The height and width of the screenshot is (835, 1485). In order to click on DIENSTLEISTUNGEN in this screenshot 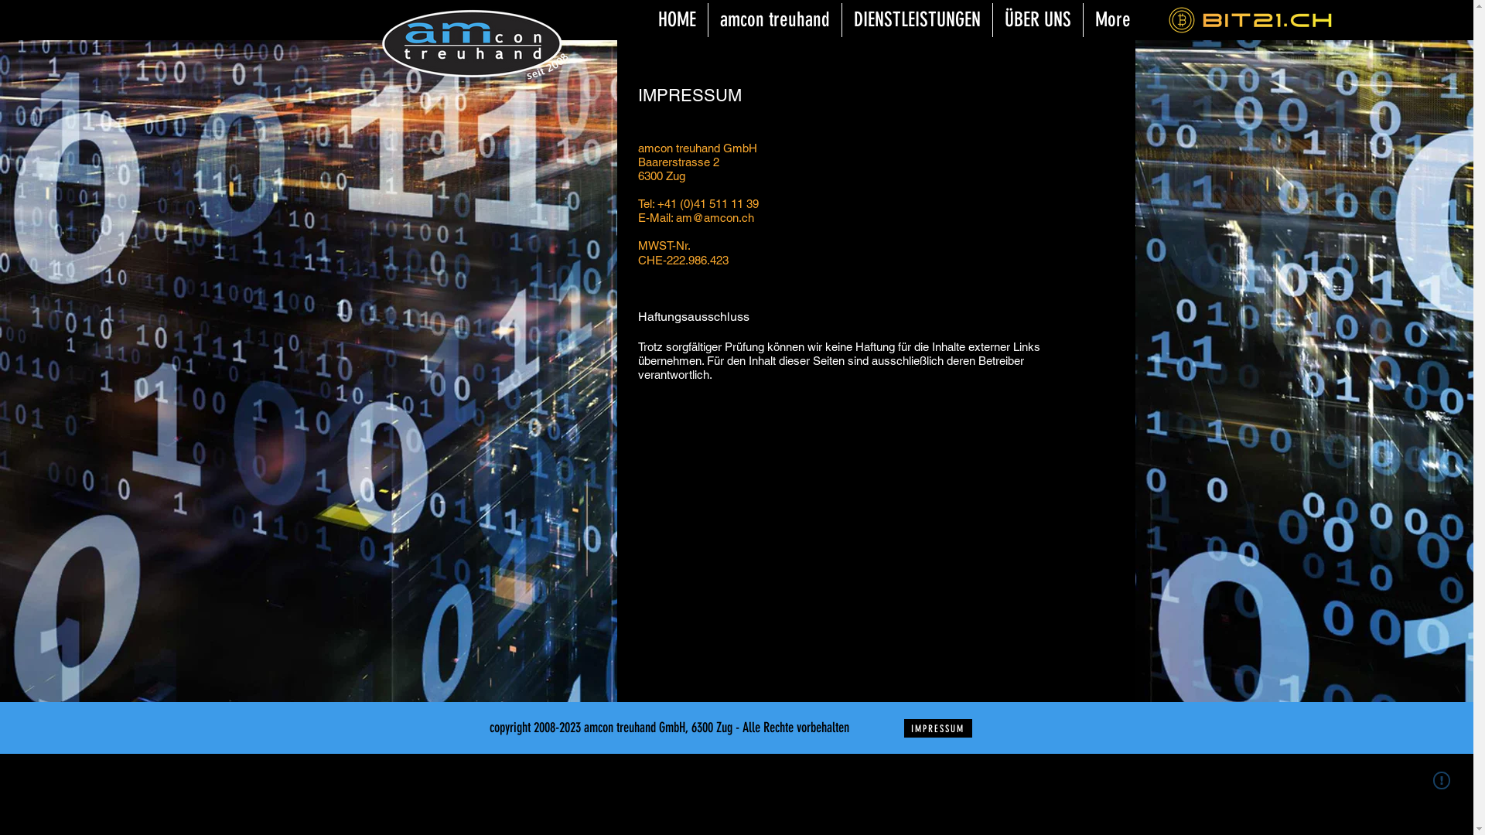, I will do `click(917, 20)`.